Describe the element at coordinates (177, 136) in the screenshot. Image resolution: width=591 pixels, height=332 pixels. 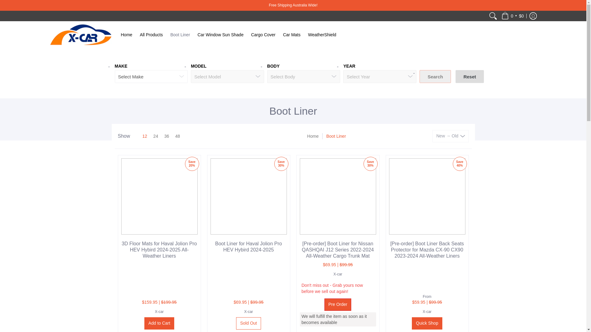
I see `48` at that location.